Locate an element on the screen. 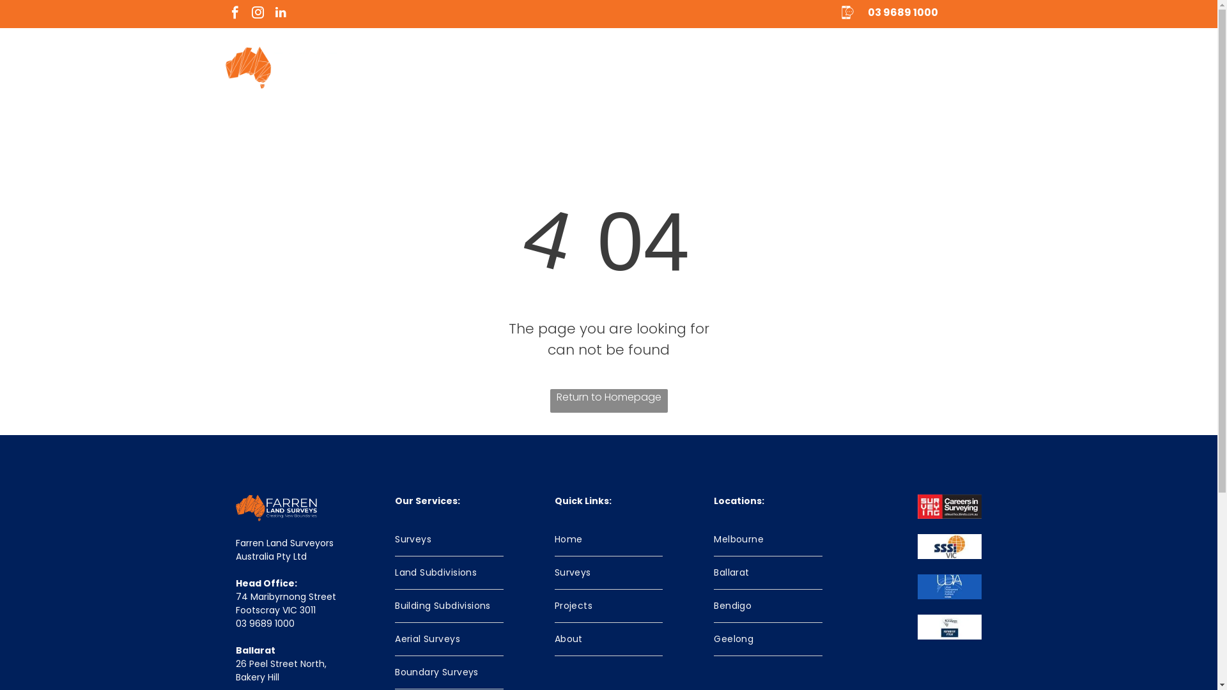  Return to Homepage is located at coordinates (608, 401).